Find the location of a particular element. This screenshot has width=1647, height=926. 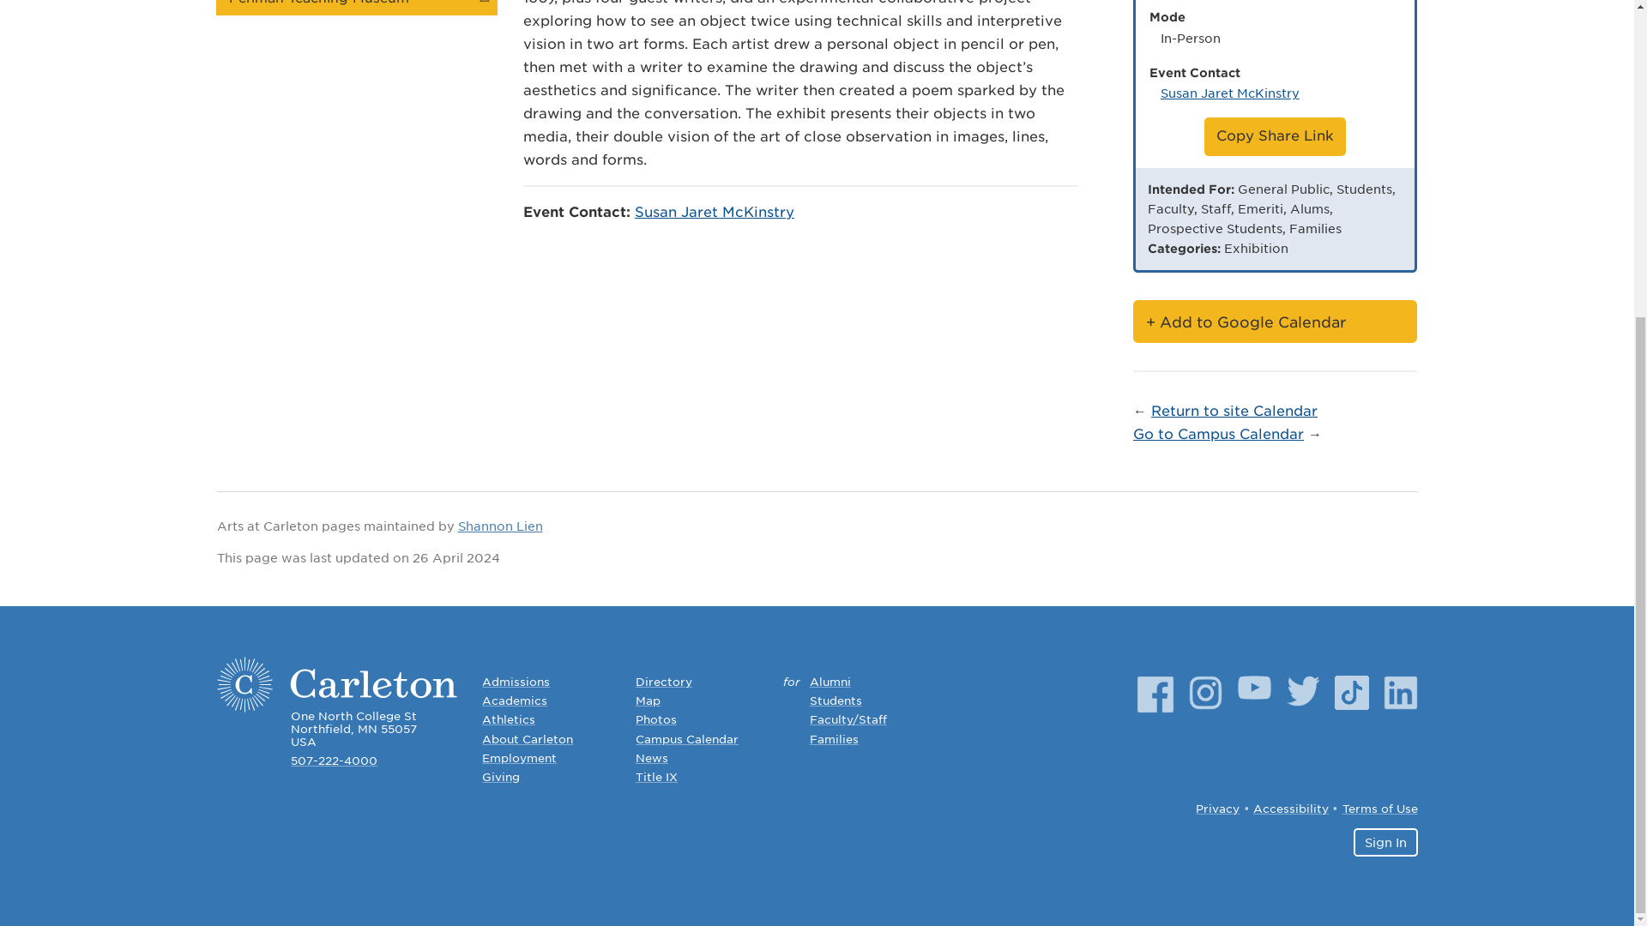

Shannon Lien is located at coordinates (500, 526).